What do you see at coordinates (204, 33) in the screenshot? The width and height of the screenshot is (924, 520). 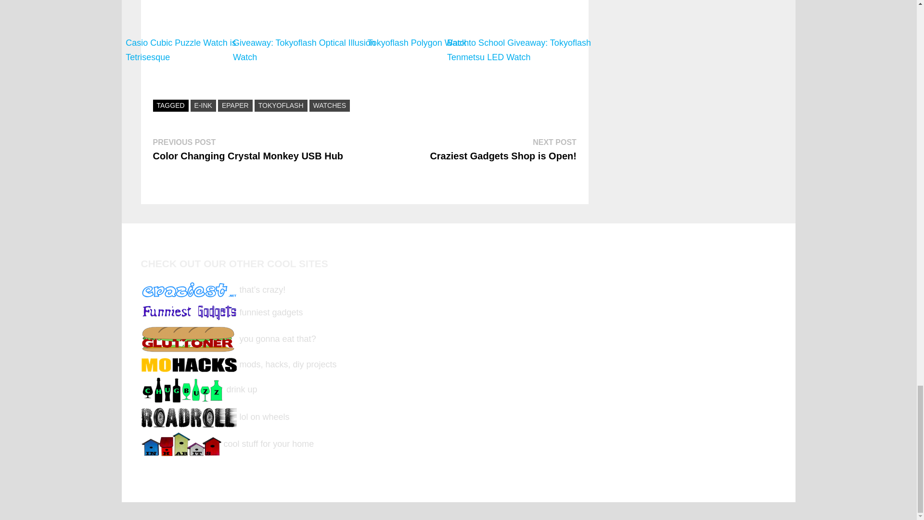 I see `Casio Cubic Puzzle Watch is Tetrisesque` at bounding box center [204, 33].